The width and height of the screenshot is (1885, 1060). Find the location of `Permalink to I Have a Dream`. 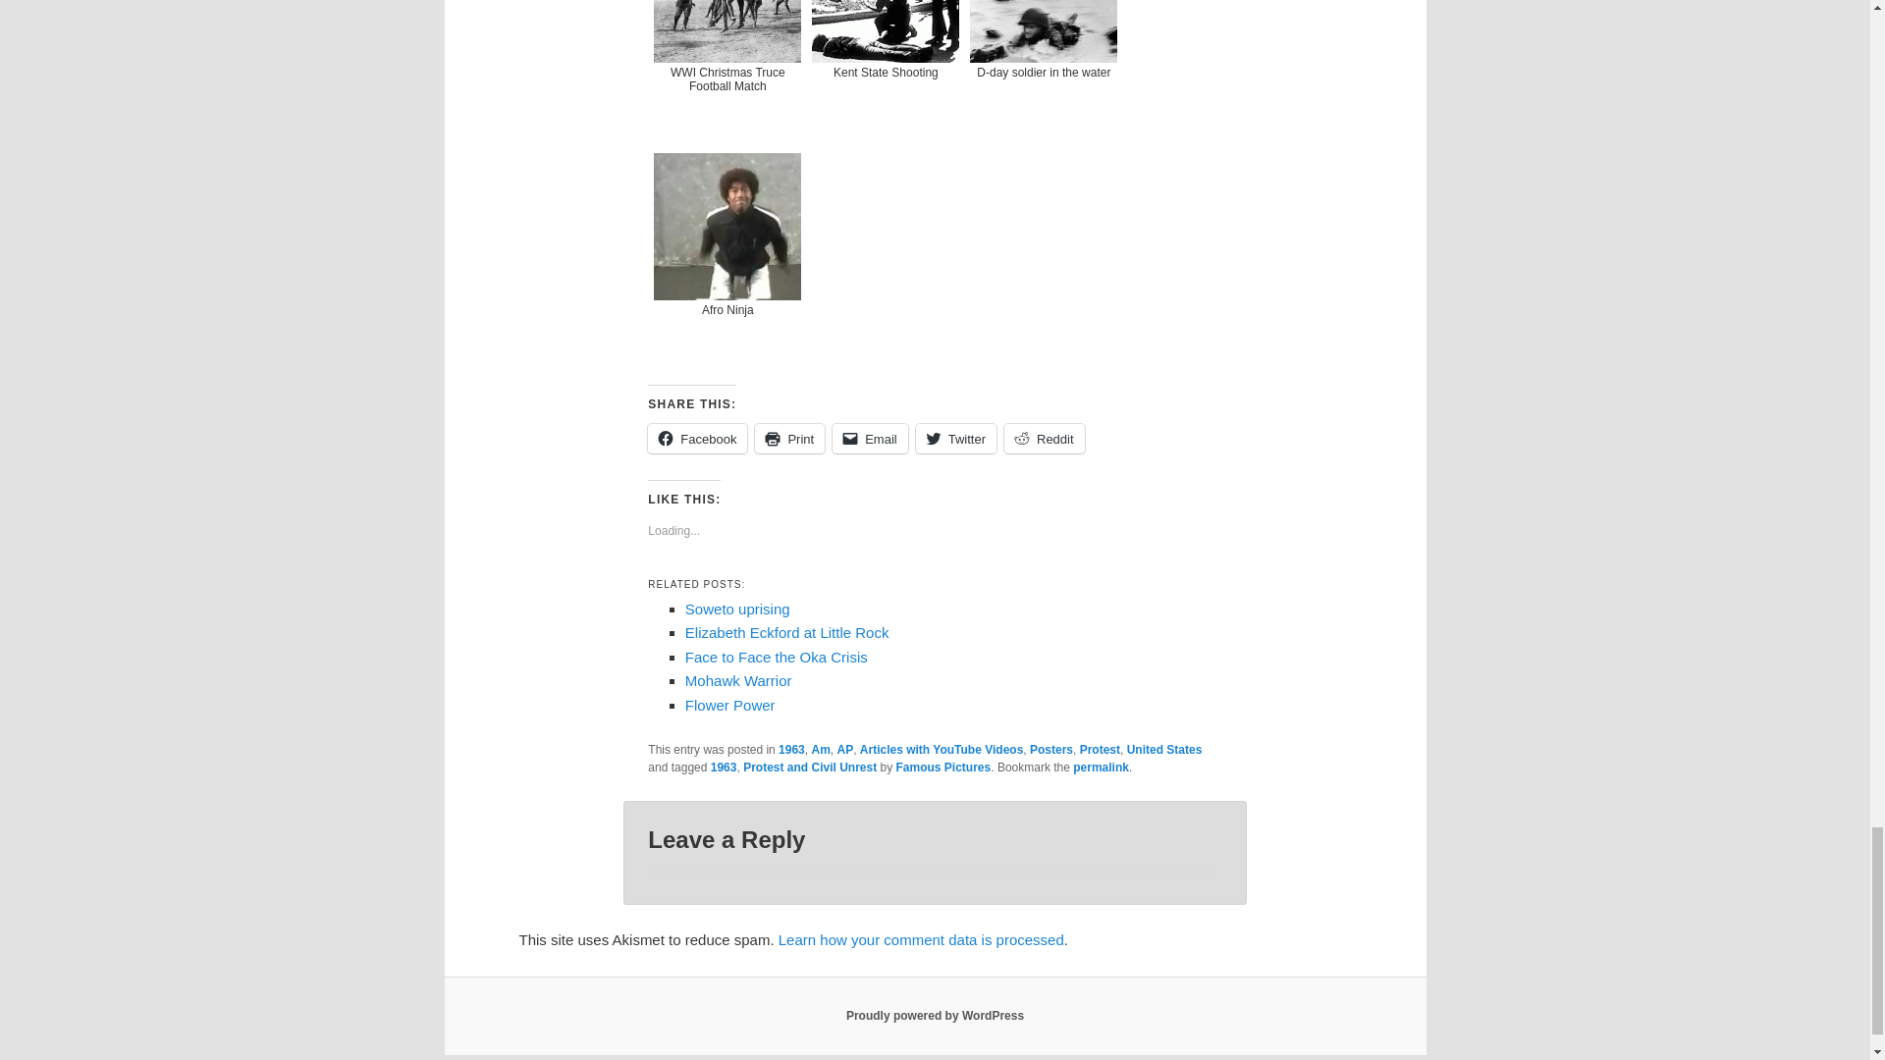

Permalink to I Have a Dream is located at coordinates (1101, 768).